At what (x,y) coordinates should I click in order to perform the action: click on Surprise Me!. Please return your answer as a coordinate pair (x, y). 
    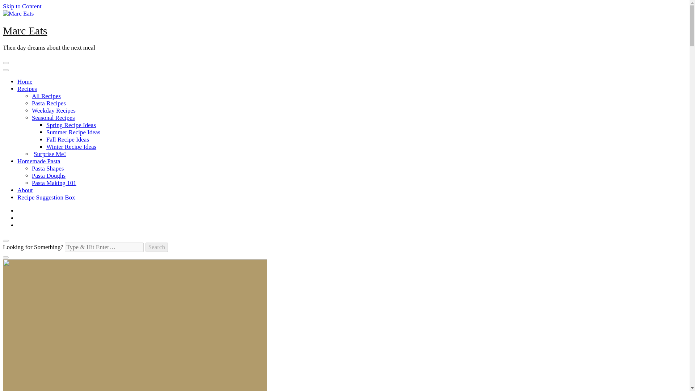
    Looking at the image, I should click on (49, 154).